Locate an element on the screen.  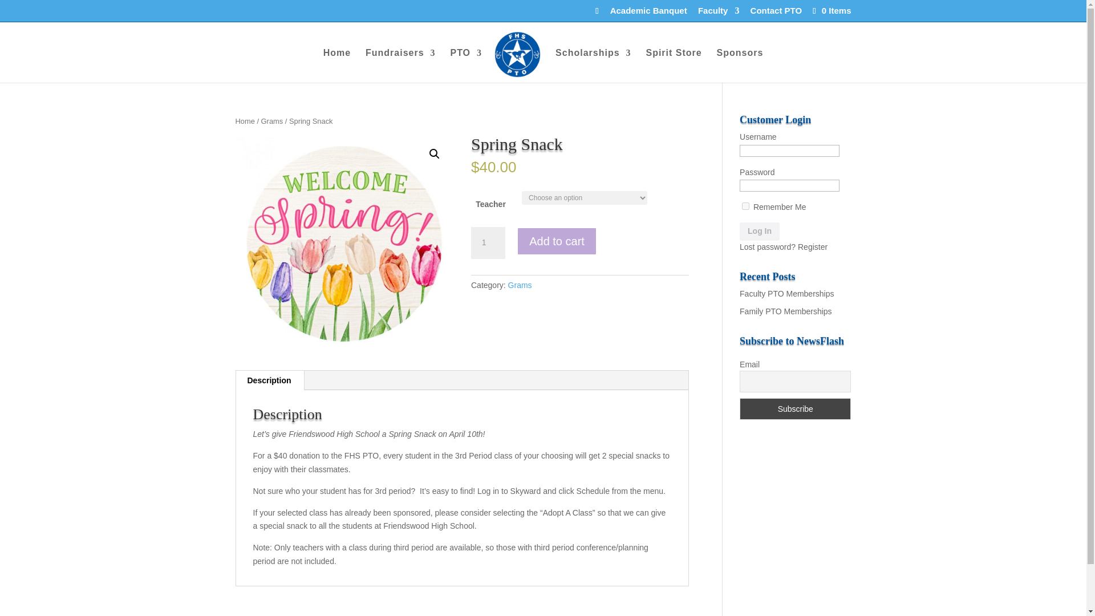
Faculty is located at coordinates (719, 13).